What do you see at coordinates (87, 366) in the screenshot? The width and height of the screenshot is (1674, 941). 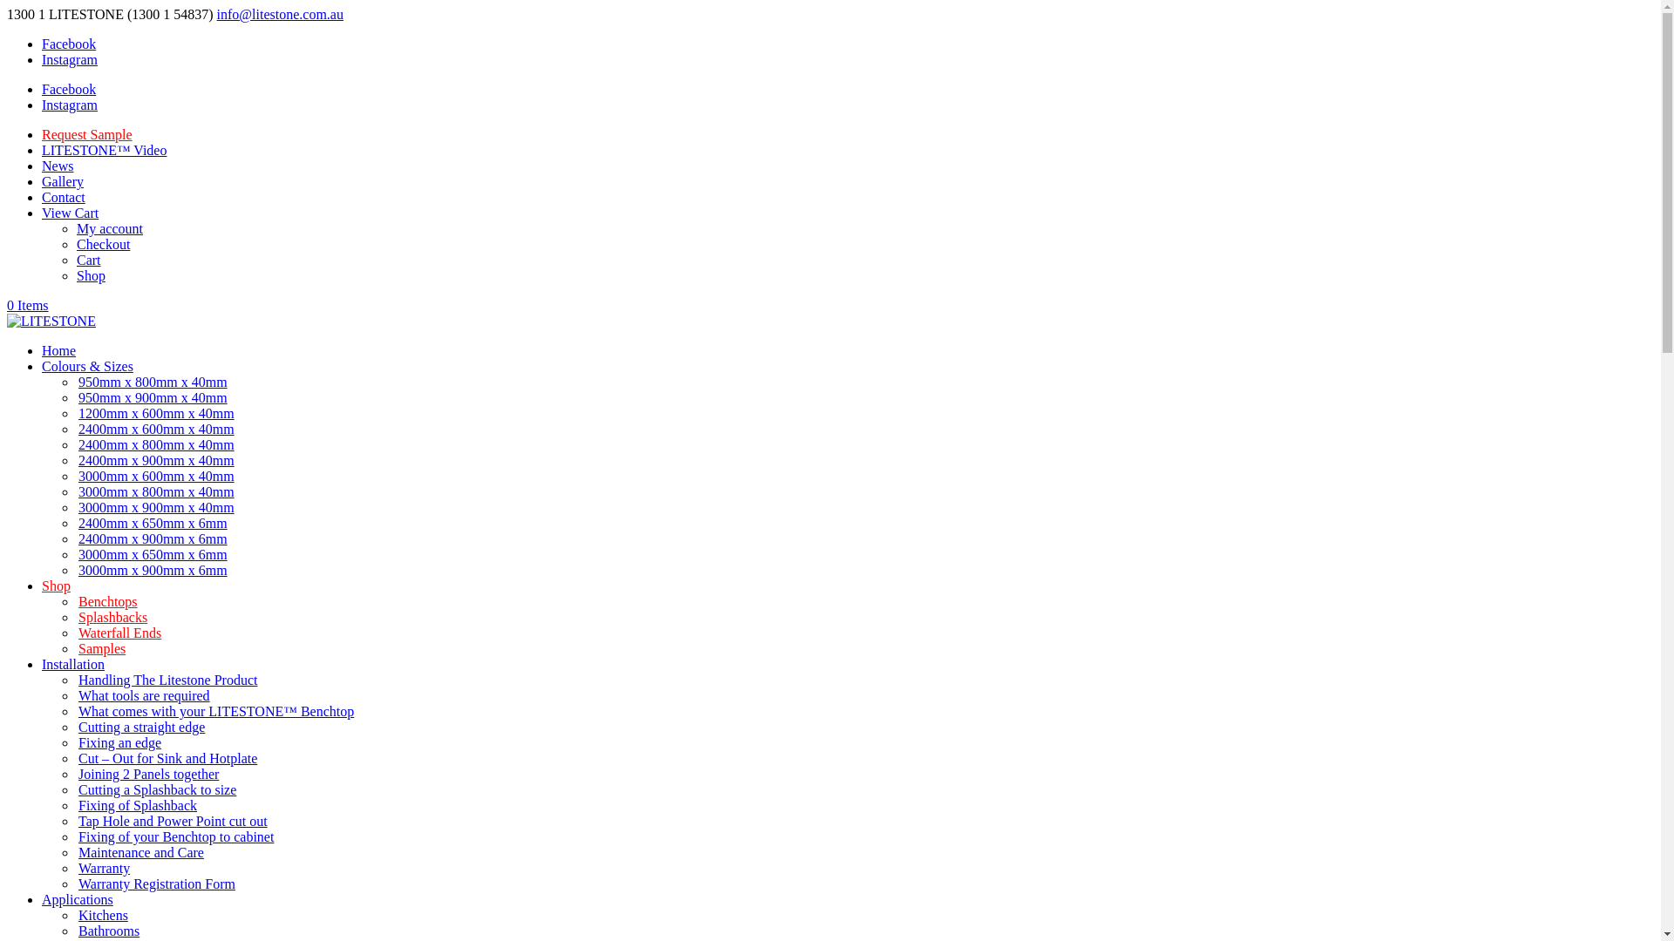 I see `Colours & Sizes` at bounding box center [87, 366].